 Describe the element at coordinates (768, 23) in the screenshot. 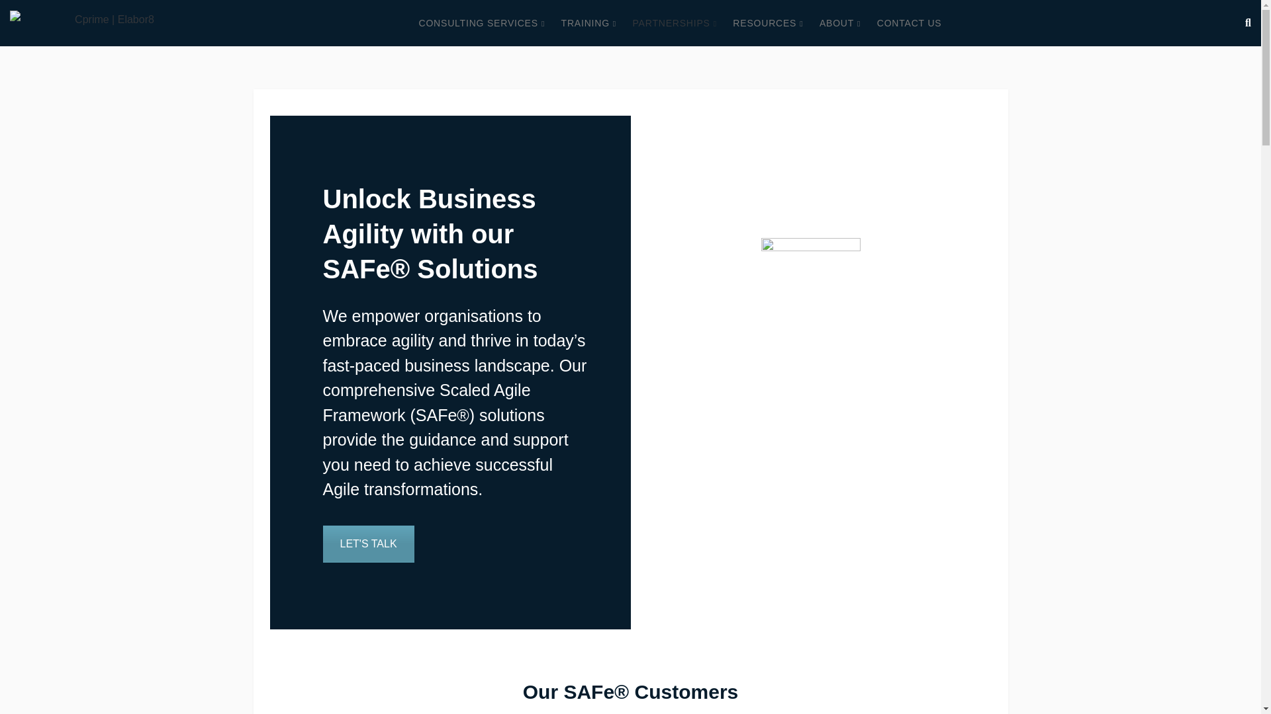

I see `RESOURCES` at that location.